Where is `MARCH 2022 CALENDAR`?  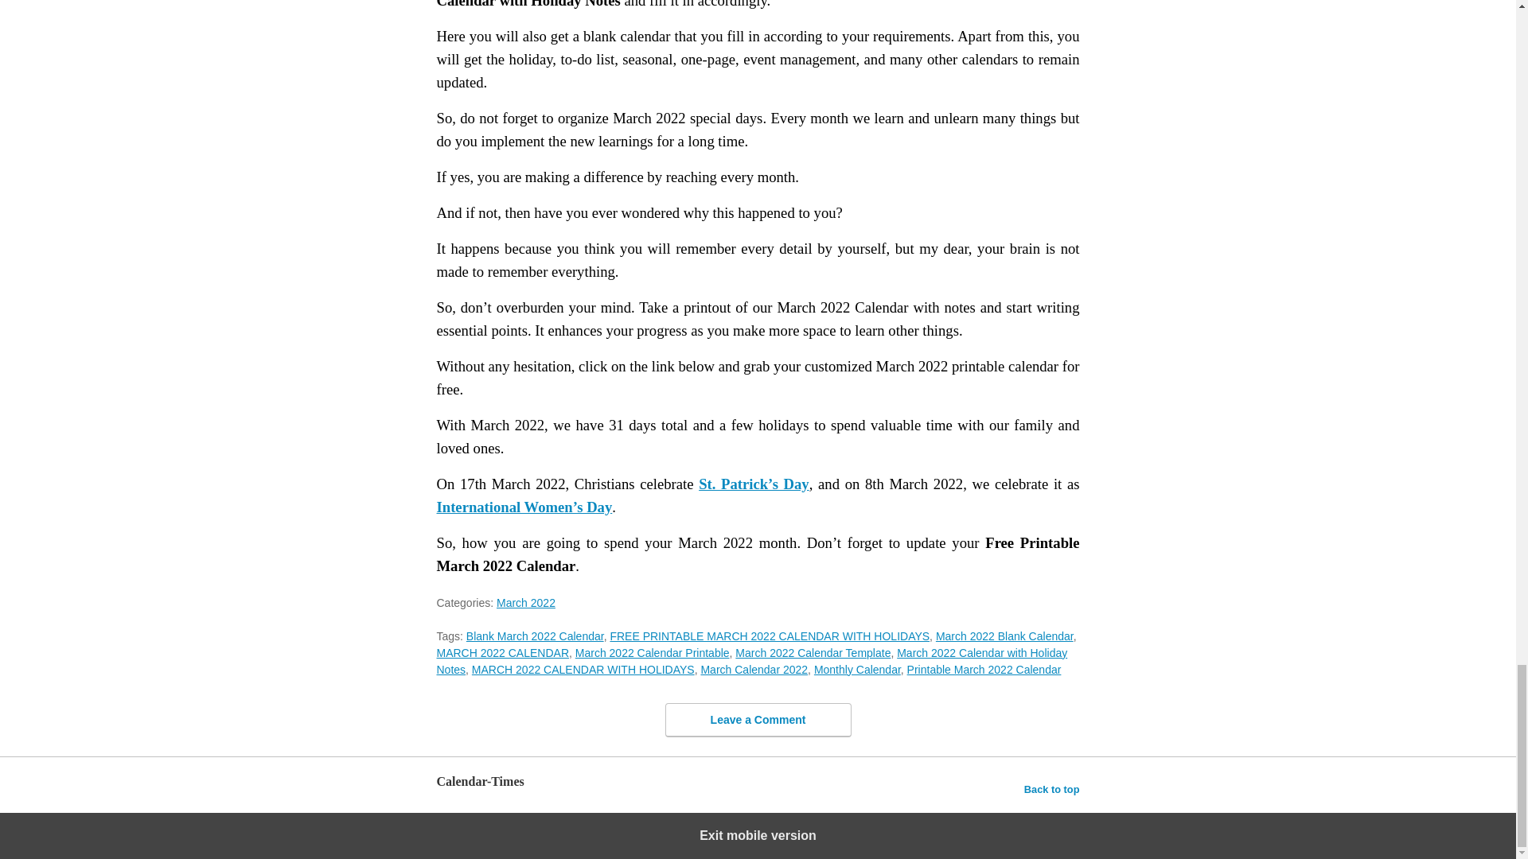 MARCH 2022 CALENDAR is located at coordinates (501, 653).